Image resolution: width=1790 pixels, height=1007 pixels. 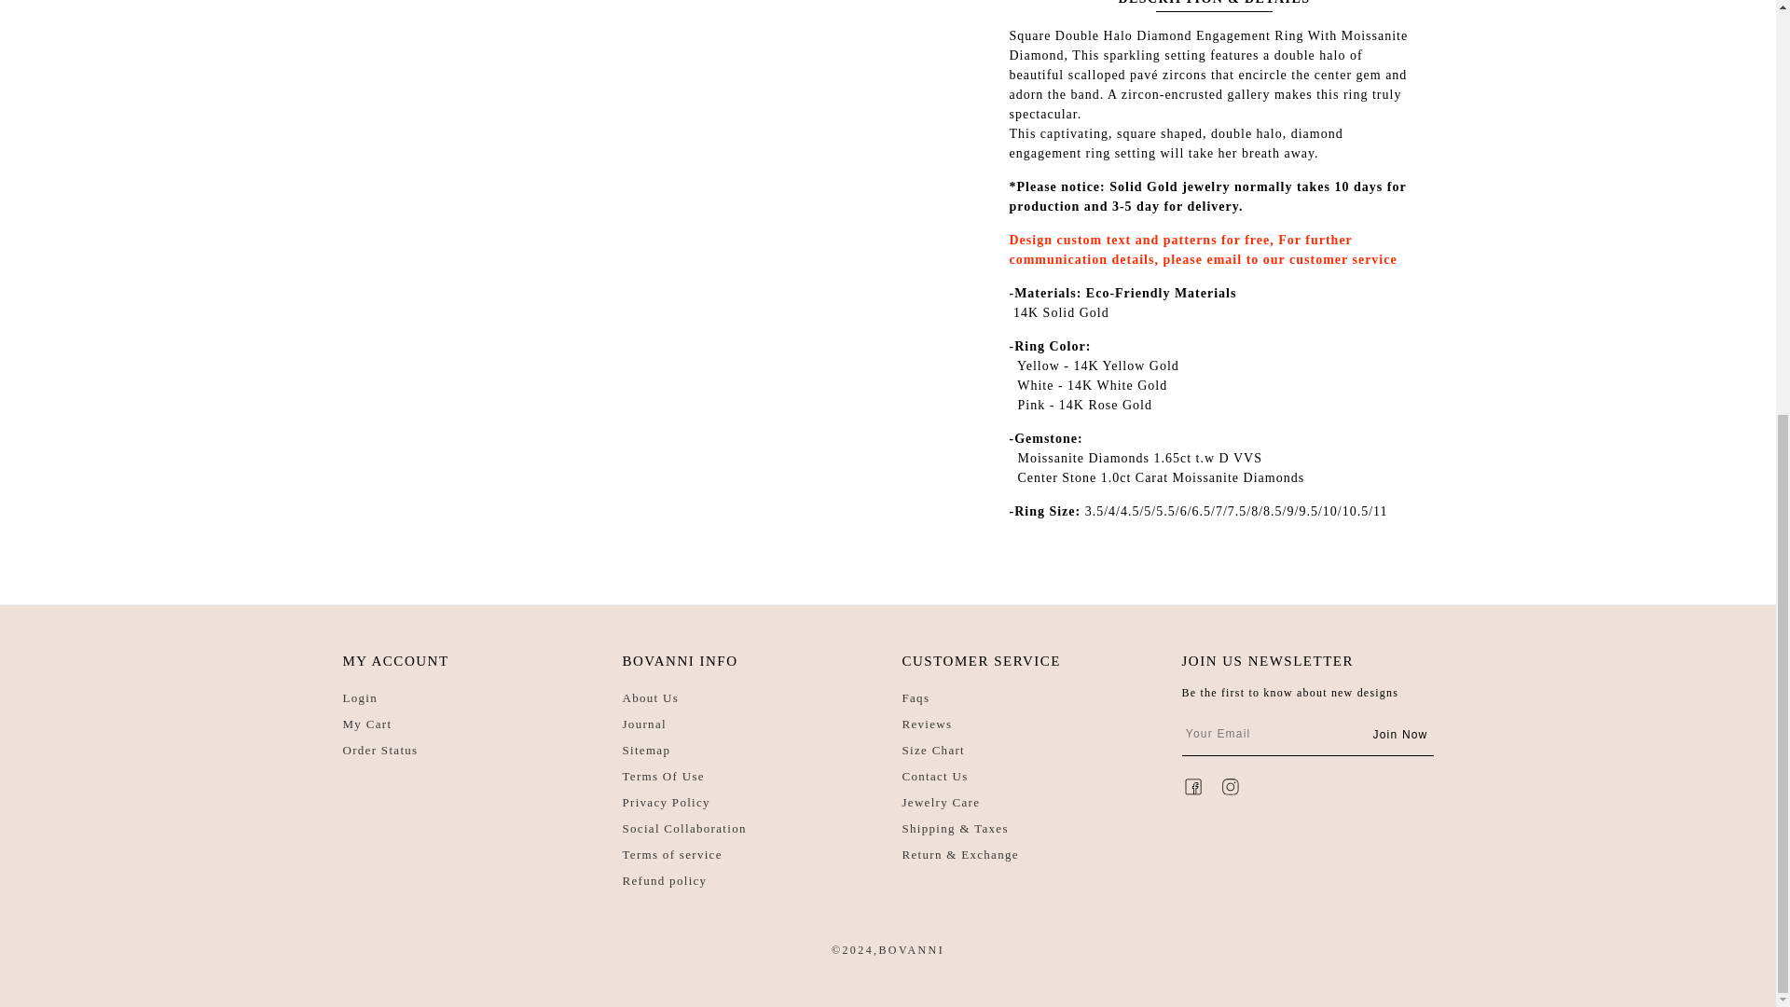 I want to click on Terms Of Use, so click(x=664, y=776).